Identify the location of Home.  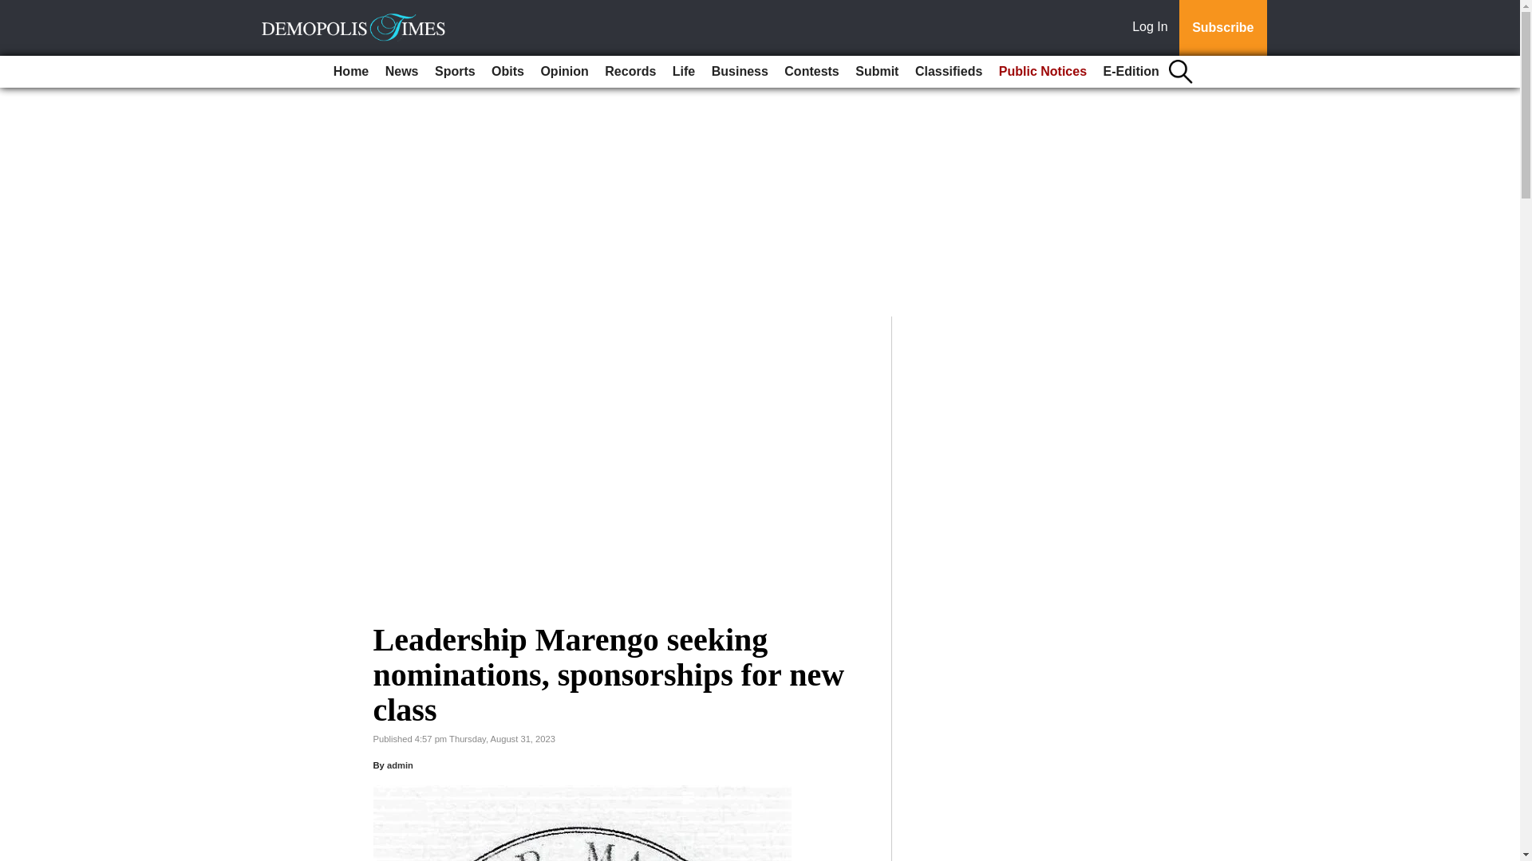
(351, 72).